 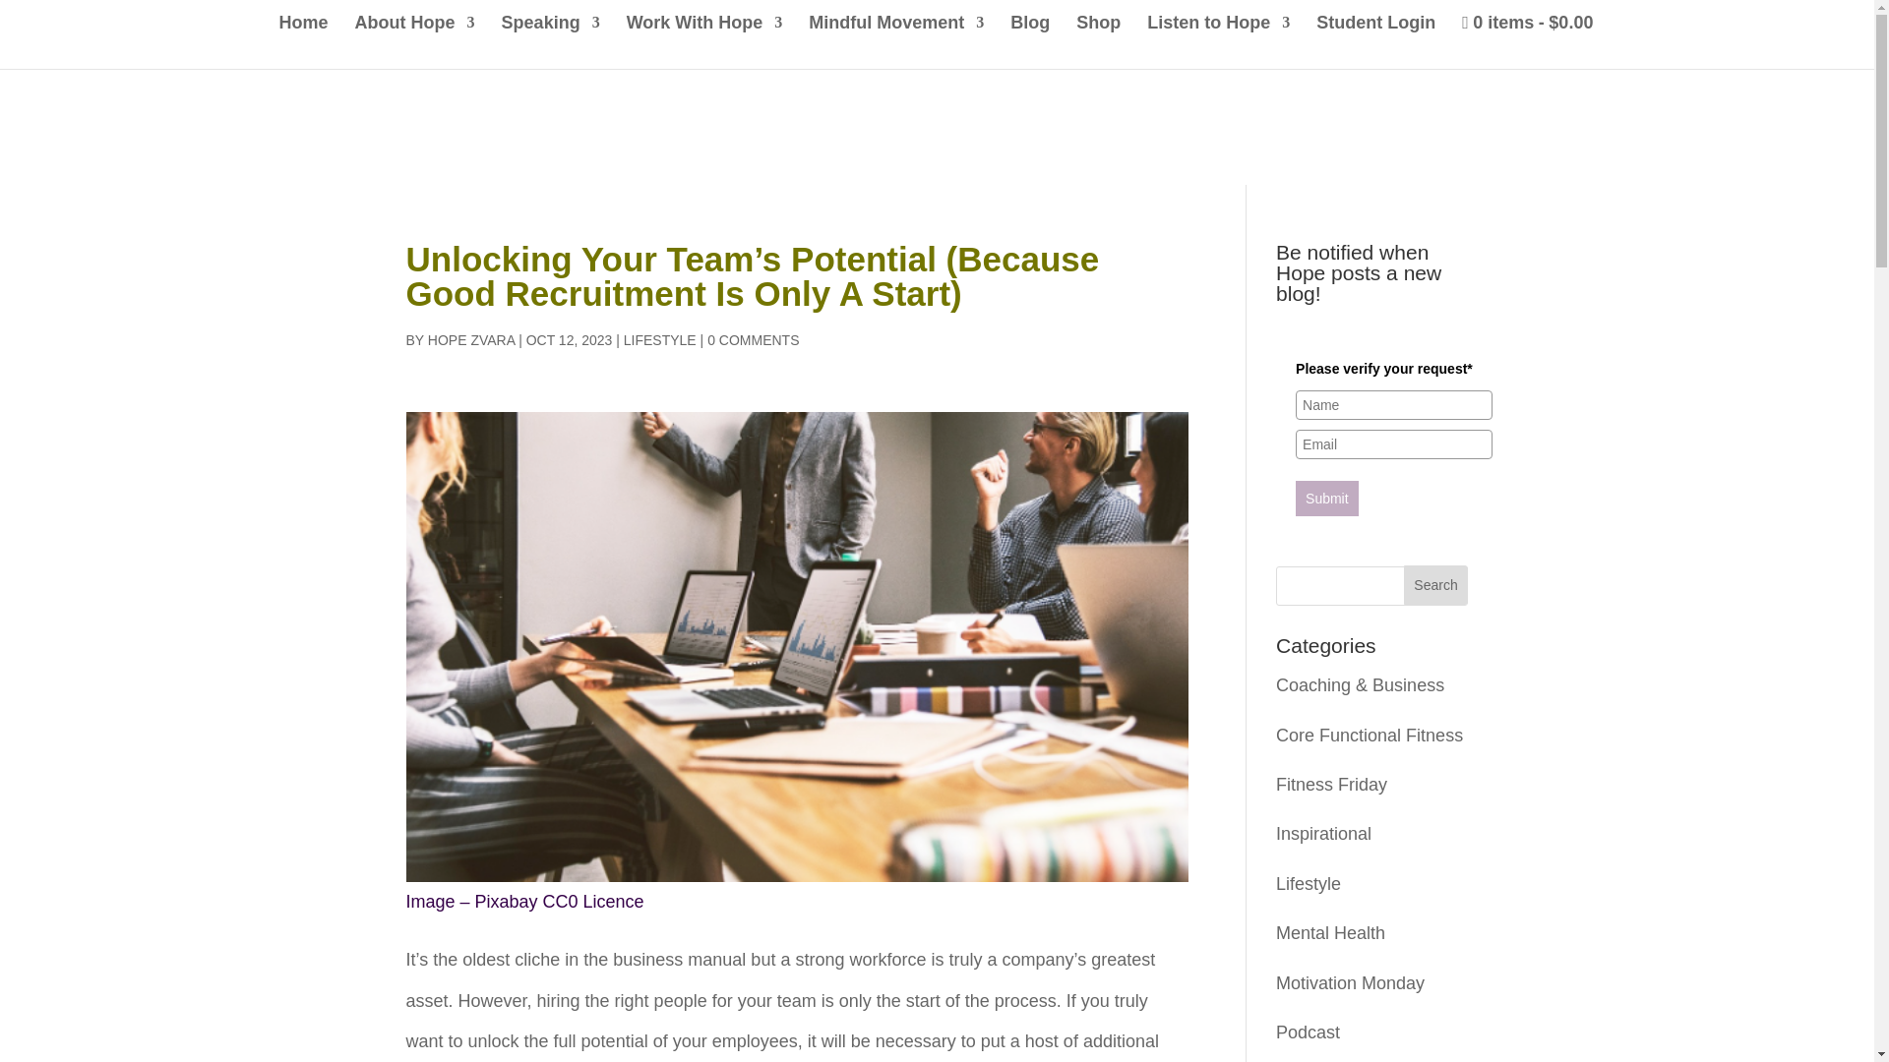 What do you see at coordinates (470, 340) in the screenshot?
I see `Posts by Hope Zvara` at bounding box center [470, 340].